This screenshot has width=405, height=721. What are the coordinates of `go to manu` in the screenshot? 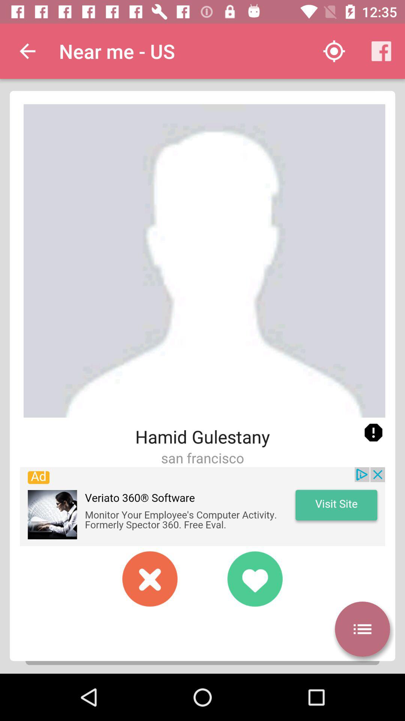 It's located at (362, 629).